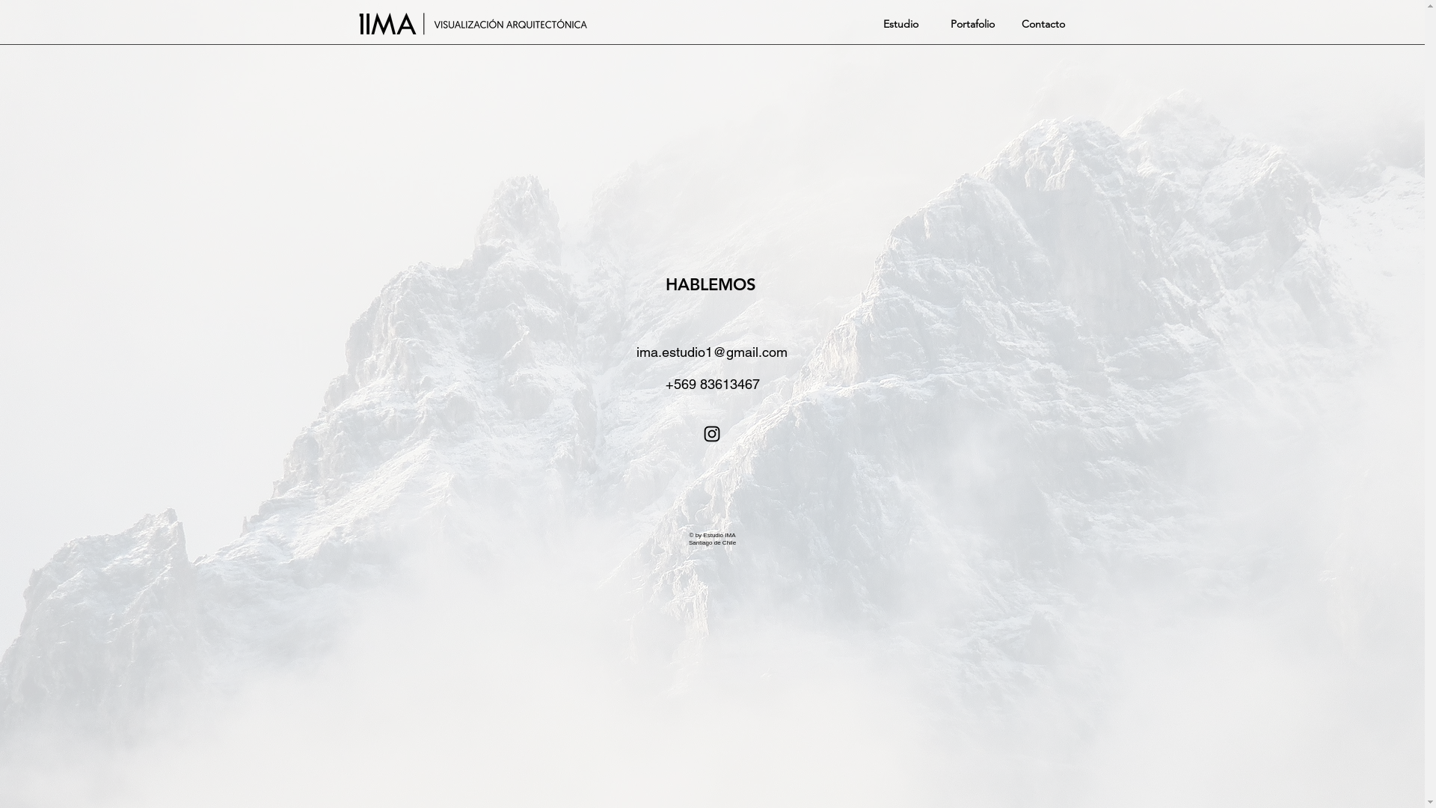 The height and width of the screenshot is (808, 1436). What do you see at coordinates (711, 284) in the screenshot?
I see `HABLEMOS` at bounding box center [711, 284].